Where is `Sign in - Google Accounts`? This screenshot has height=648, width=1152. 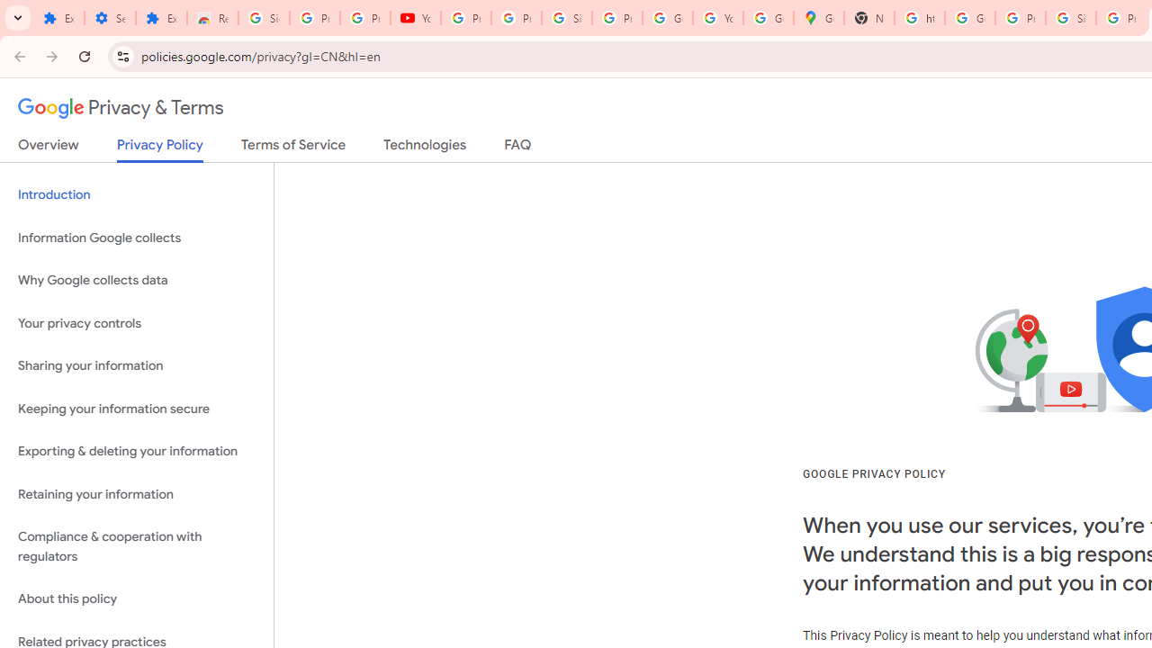 Sign in - Google Accounts is located at coordinates (566, 18).